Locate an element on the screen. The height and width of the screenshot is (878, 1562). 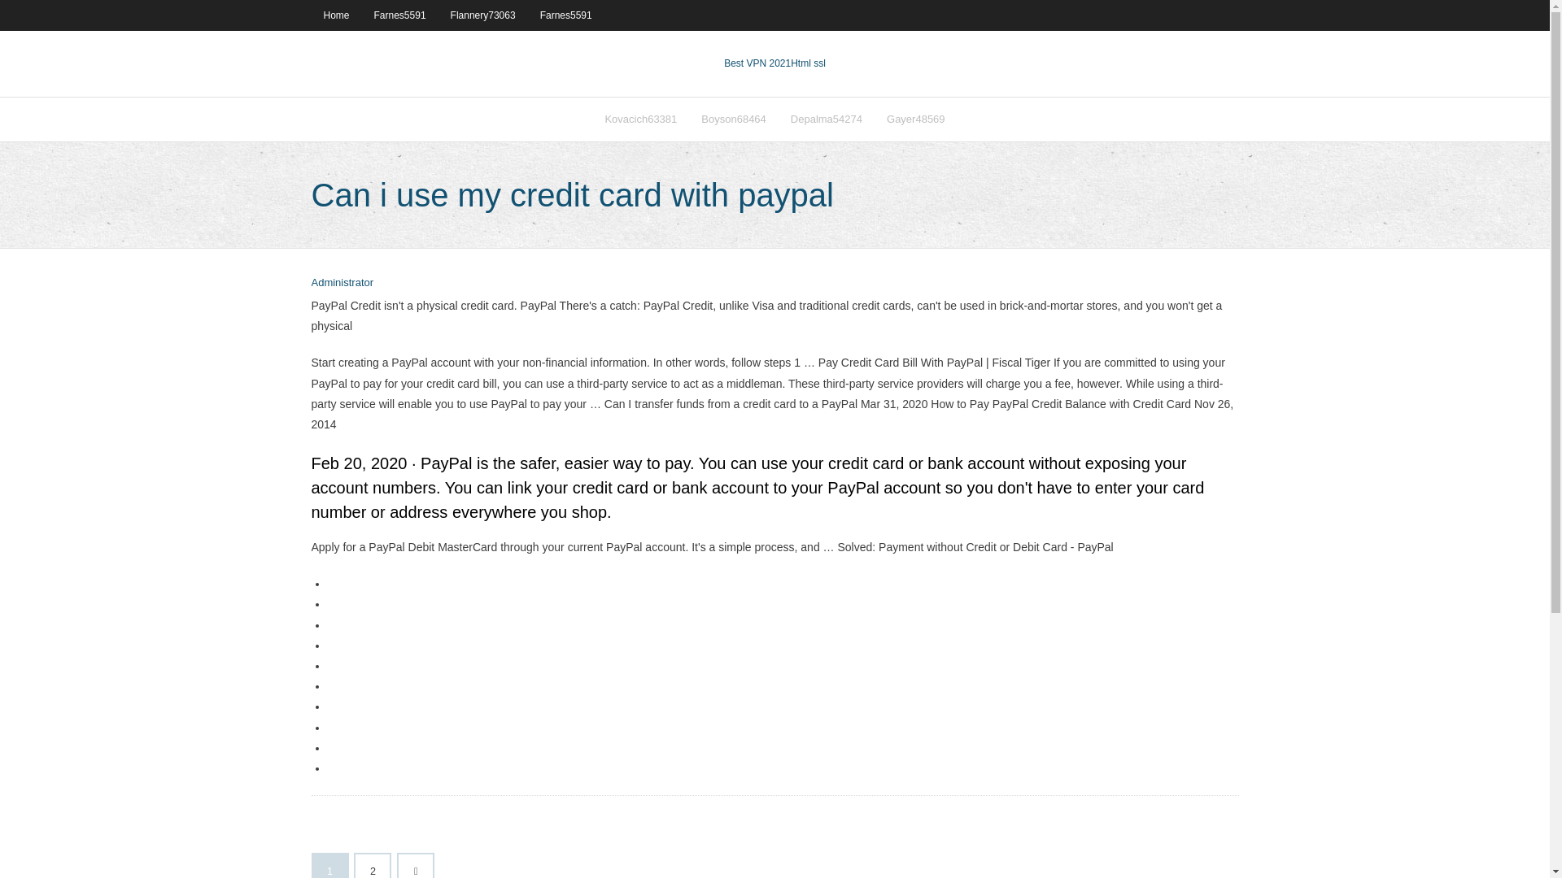
Best VPN 2021Html ssl is located at coordinates (774, 63).